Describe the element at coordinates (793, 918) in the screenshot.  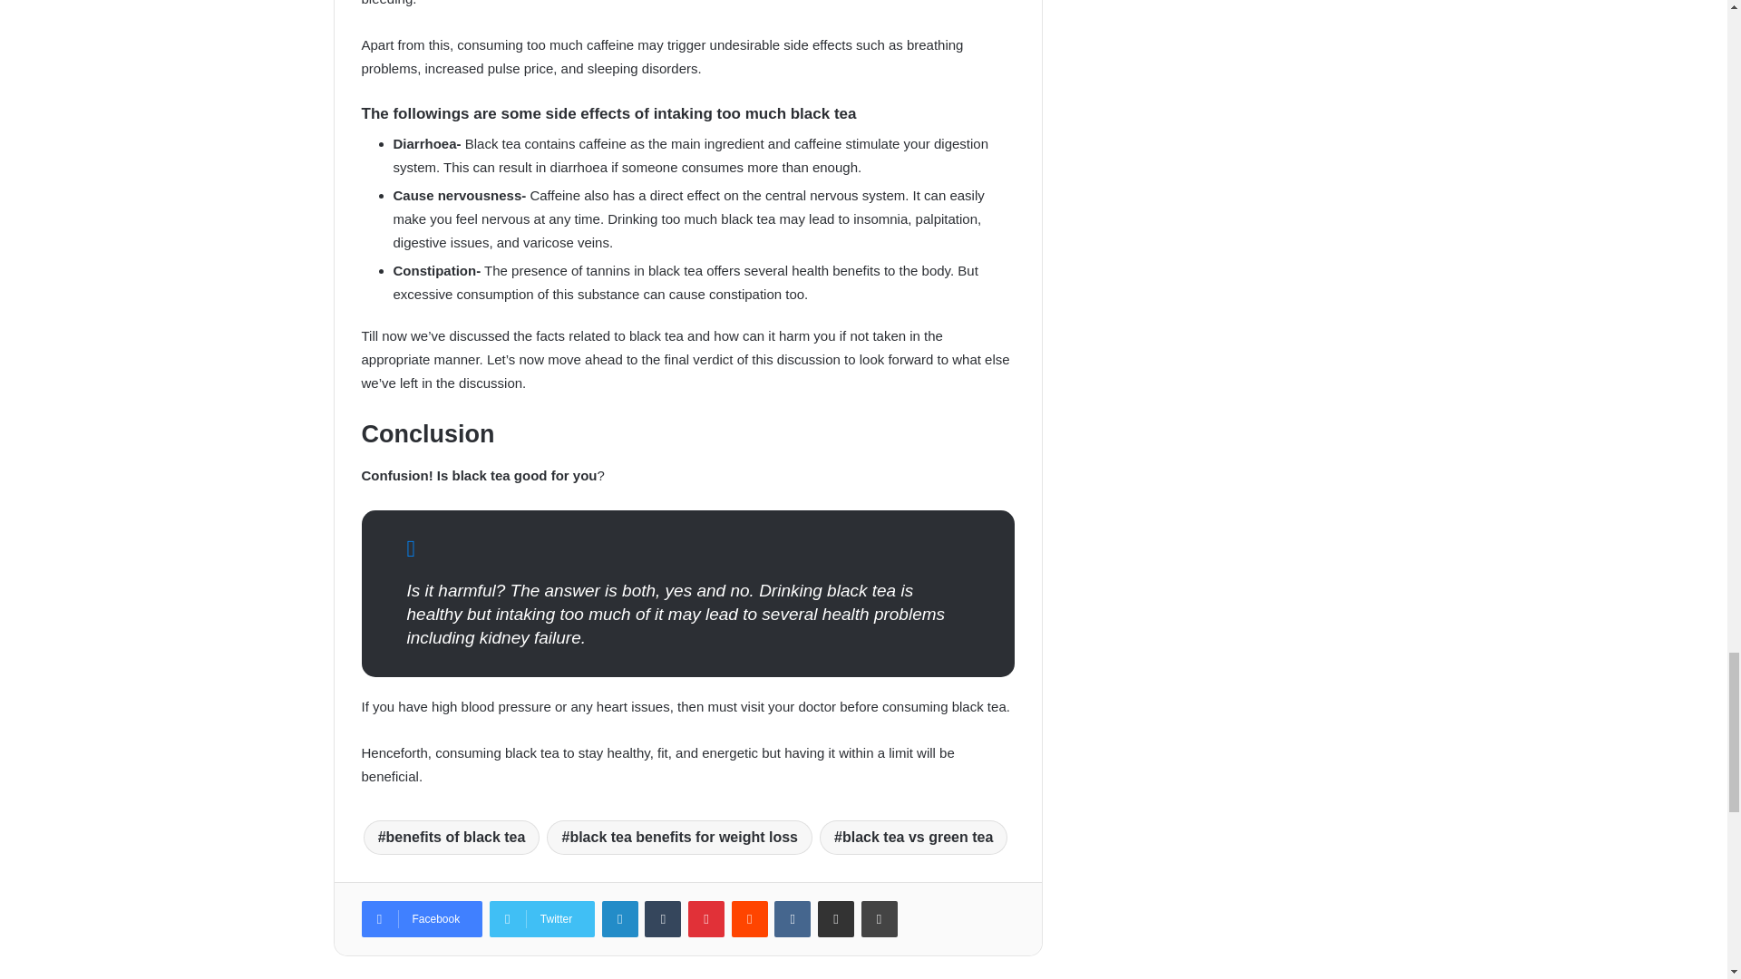
I see `VKontakte` at that location.